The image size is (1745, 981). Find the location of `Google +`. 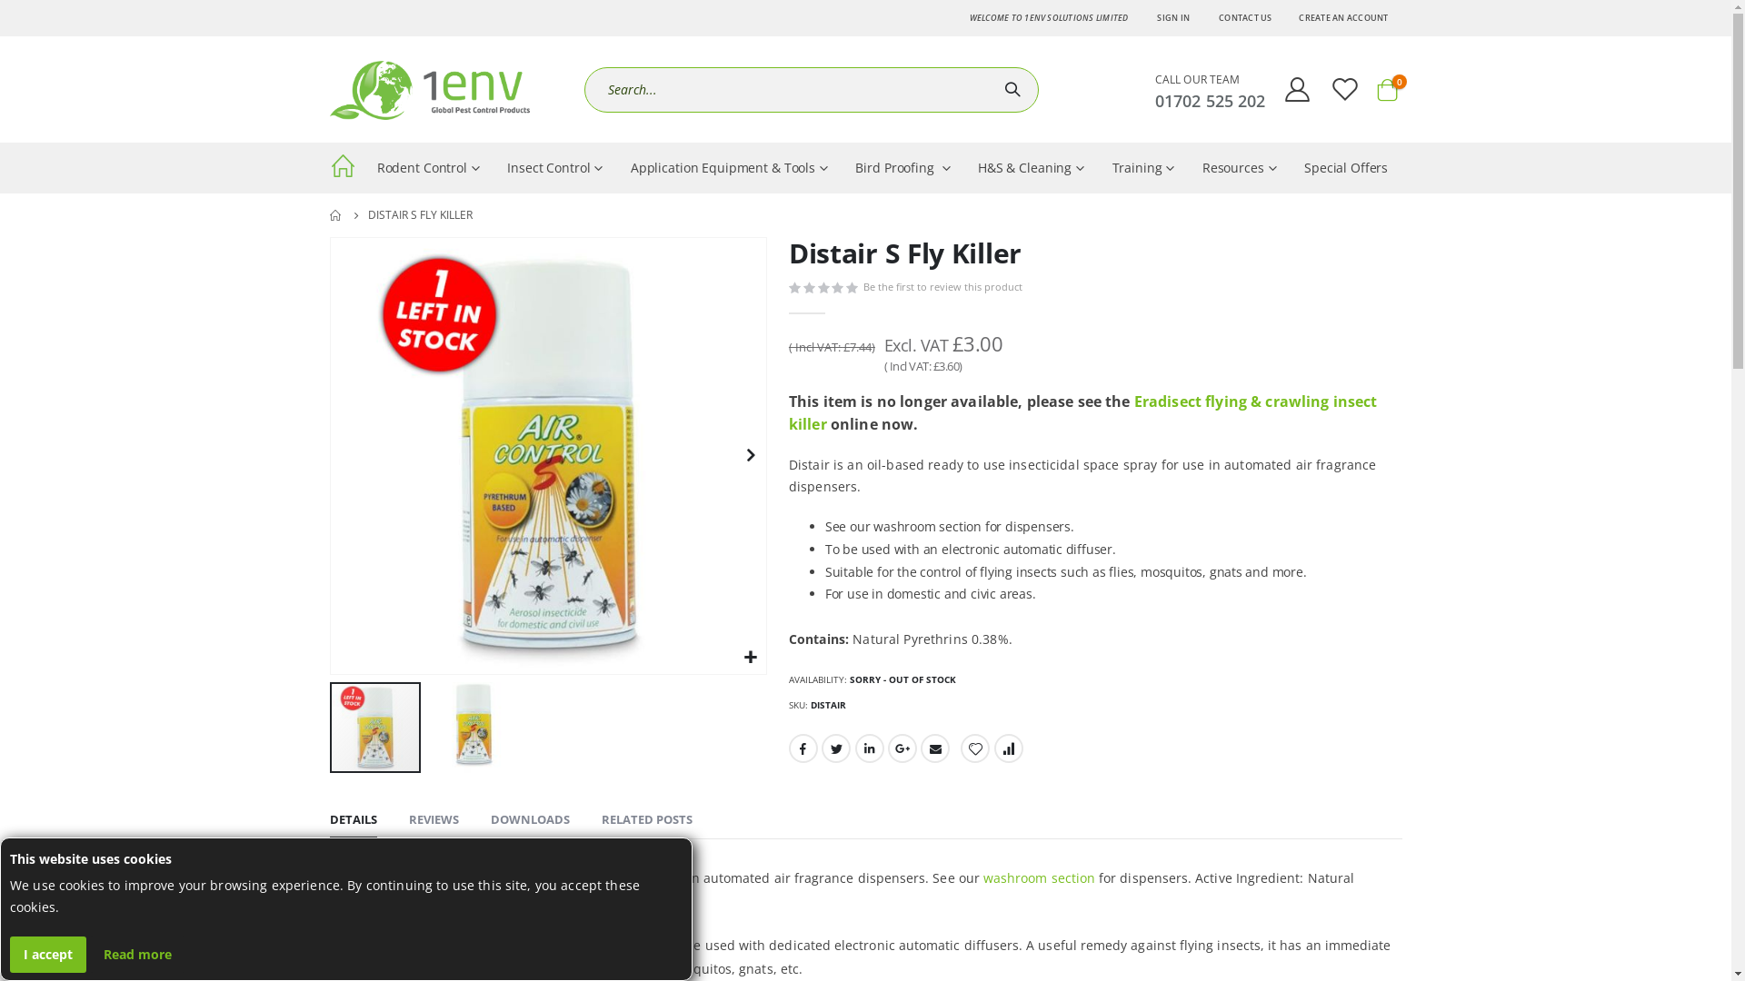

Google + is located at coordinates (902, 748).